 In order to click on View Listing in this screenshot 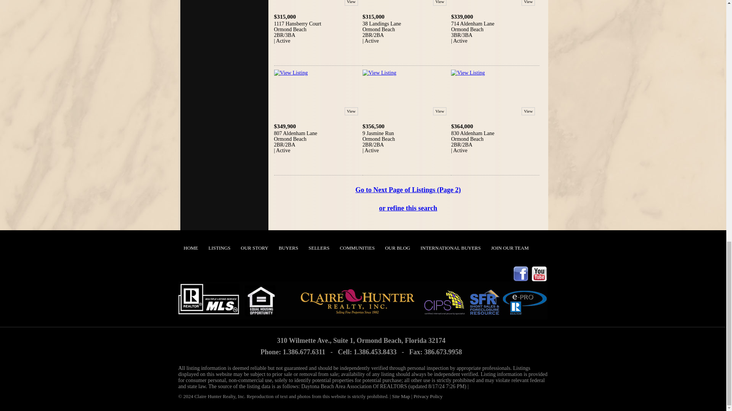, I will do `click(467, 72)`.